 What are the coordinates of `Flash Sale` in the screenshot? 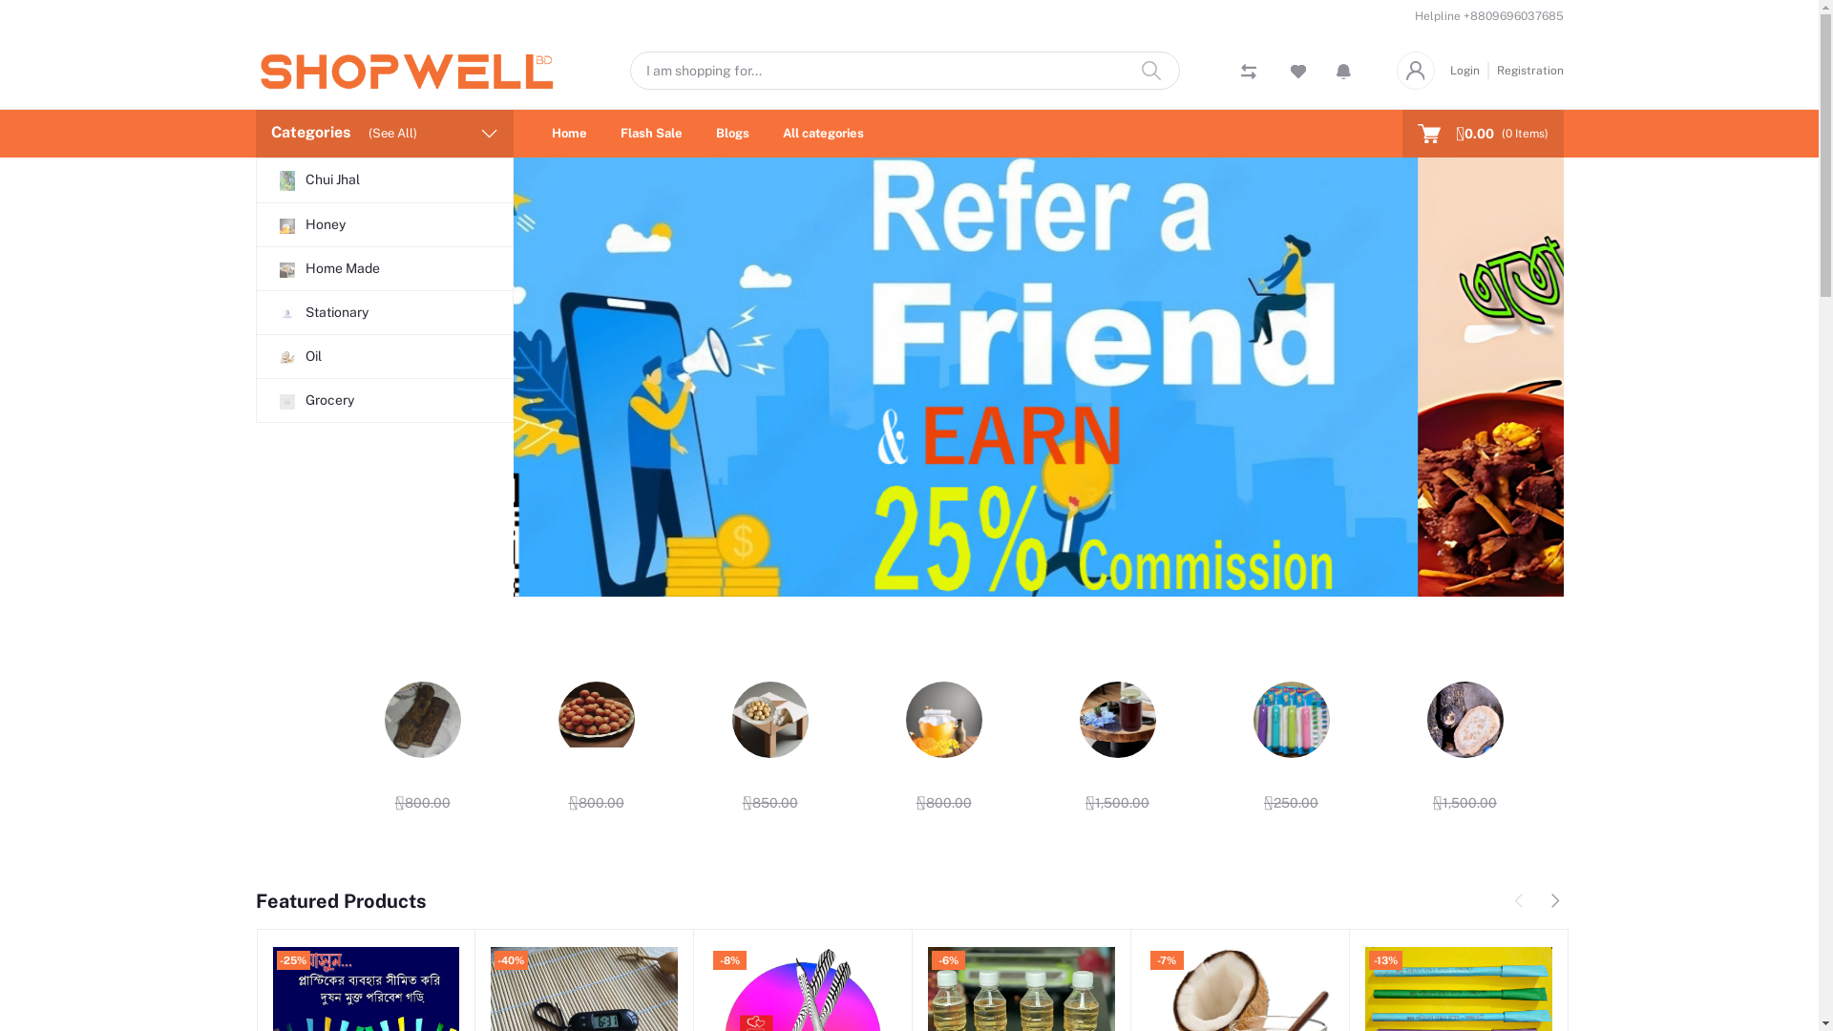 It's located at (651, 134).